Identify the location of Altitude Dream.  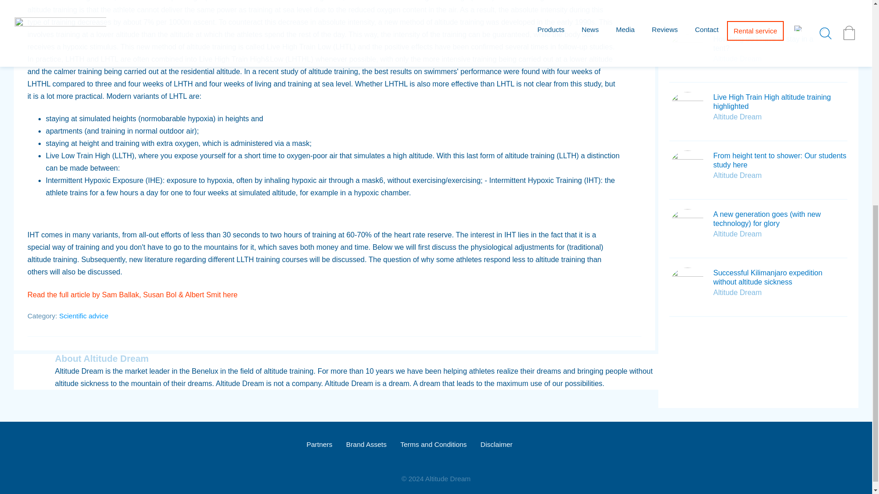
(737, 175).